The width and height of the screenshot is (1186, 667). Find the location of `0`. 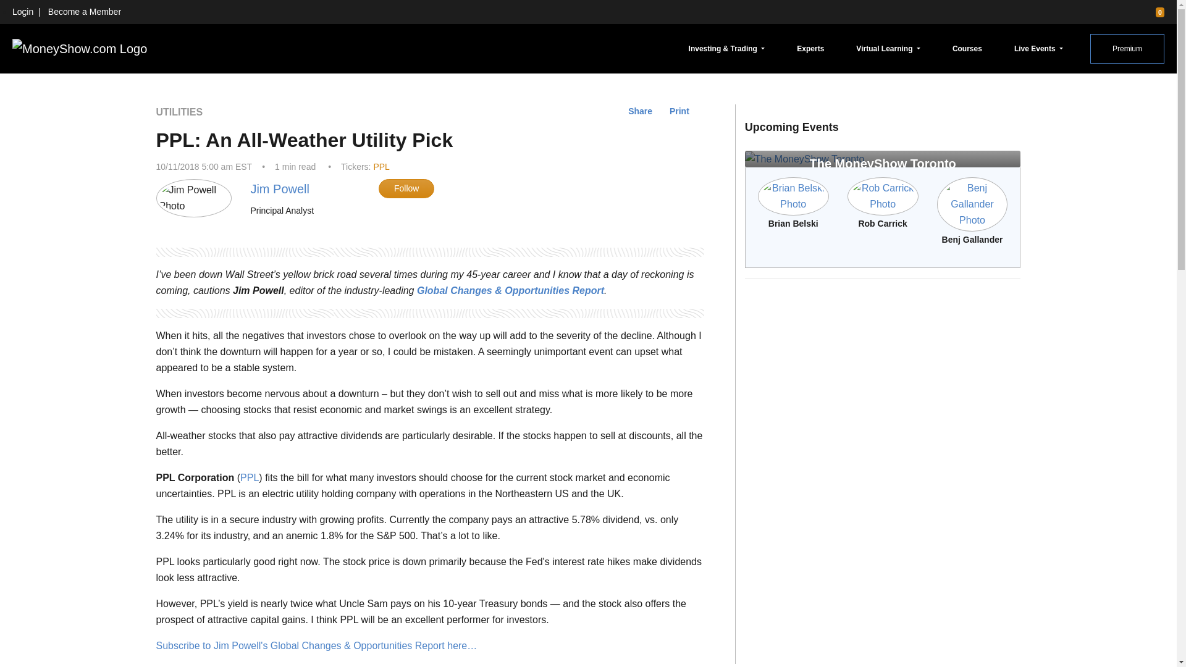

0 is located at coordinates (1154, 11).